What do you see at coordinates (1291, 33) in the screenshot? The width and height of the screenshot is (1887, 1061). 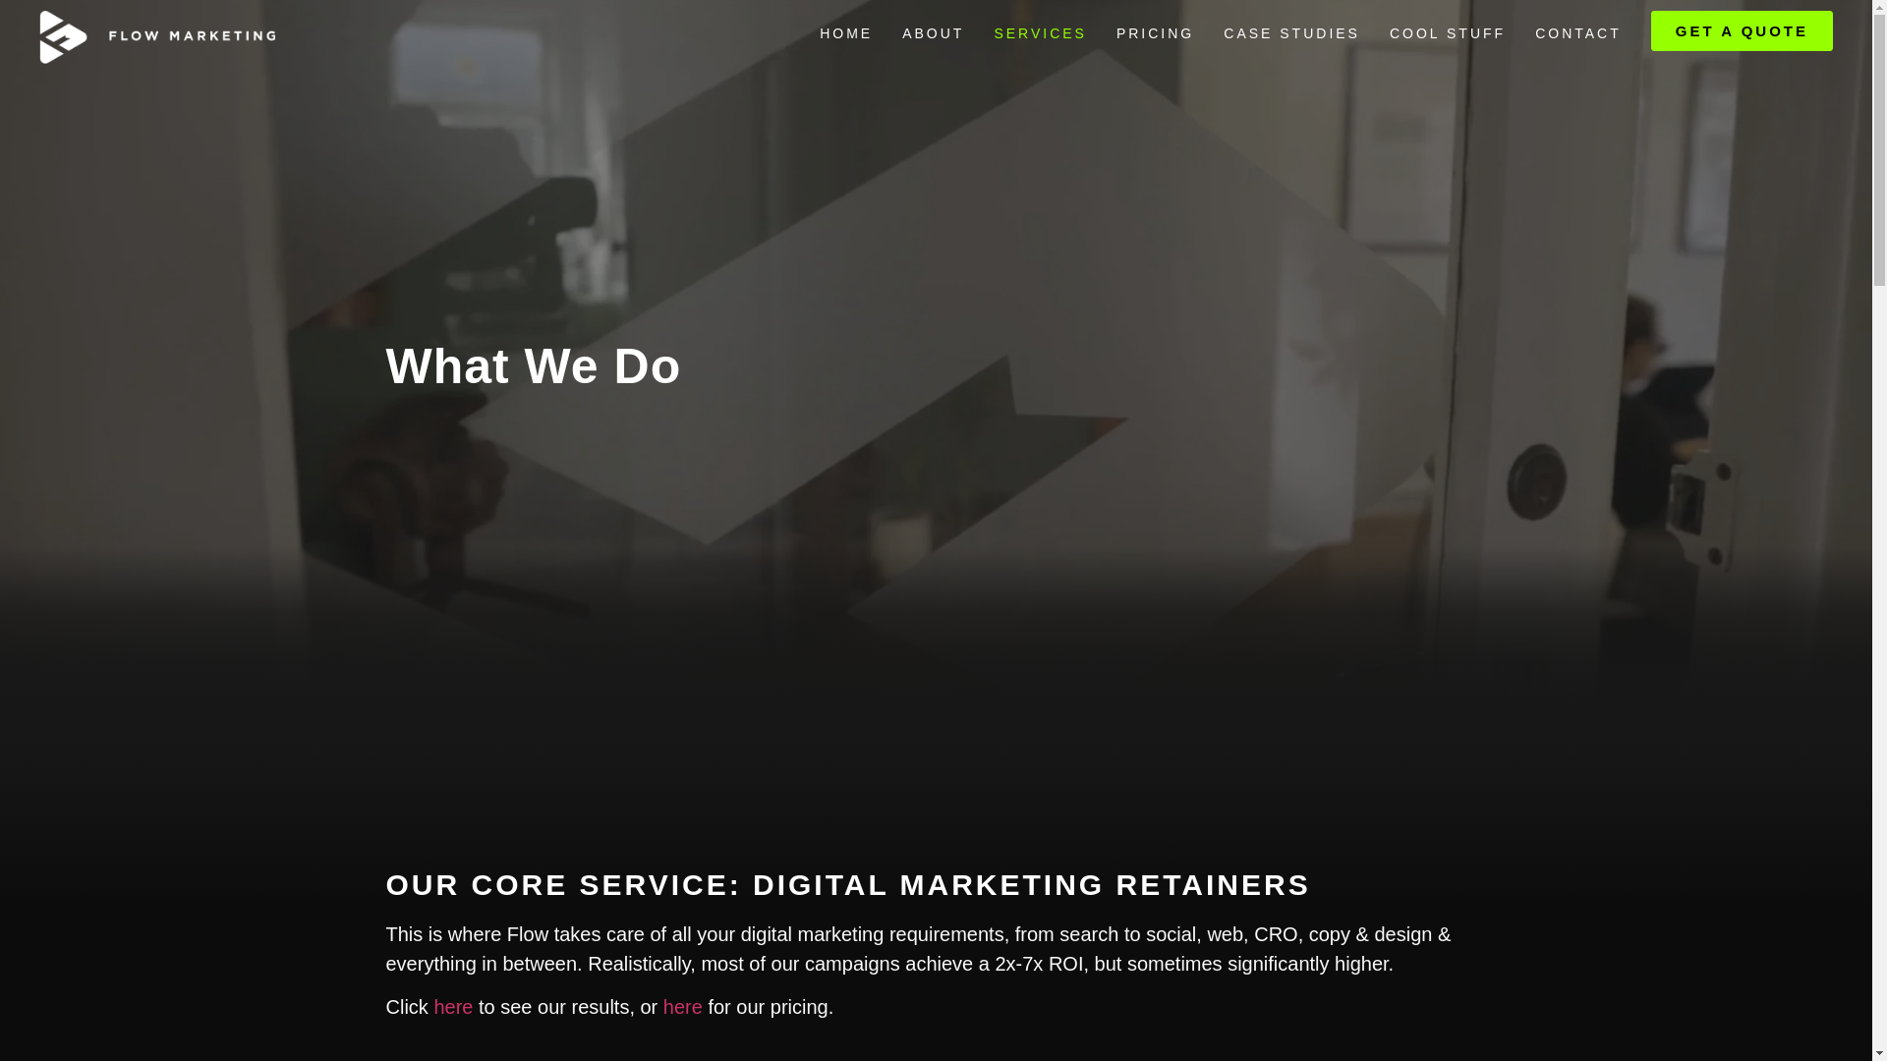 I see `CASE STUDIES` at bounding box center [1291, 33].